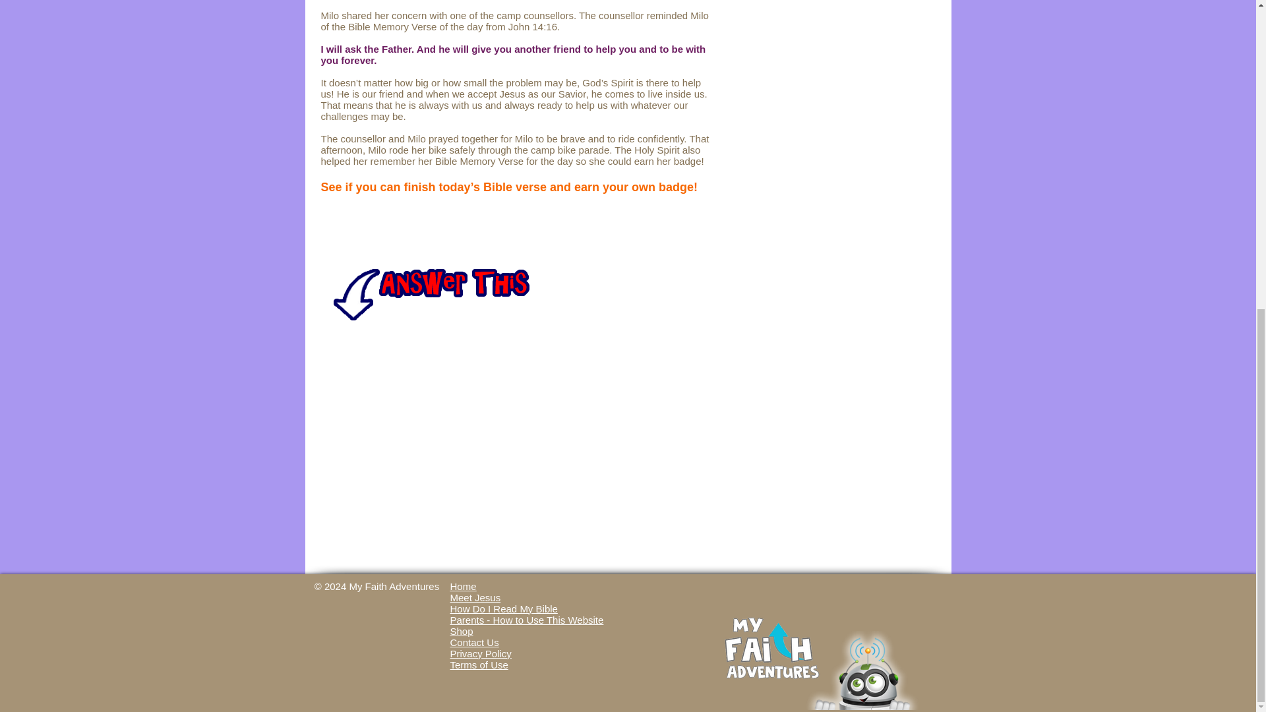 The width and height of the screenshot is (1266, 712). Describe the element at coordinates (475, 597) in the screenshot. I see `Meet Jesus` at that location.